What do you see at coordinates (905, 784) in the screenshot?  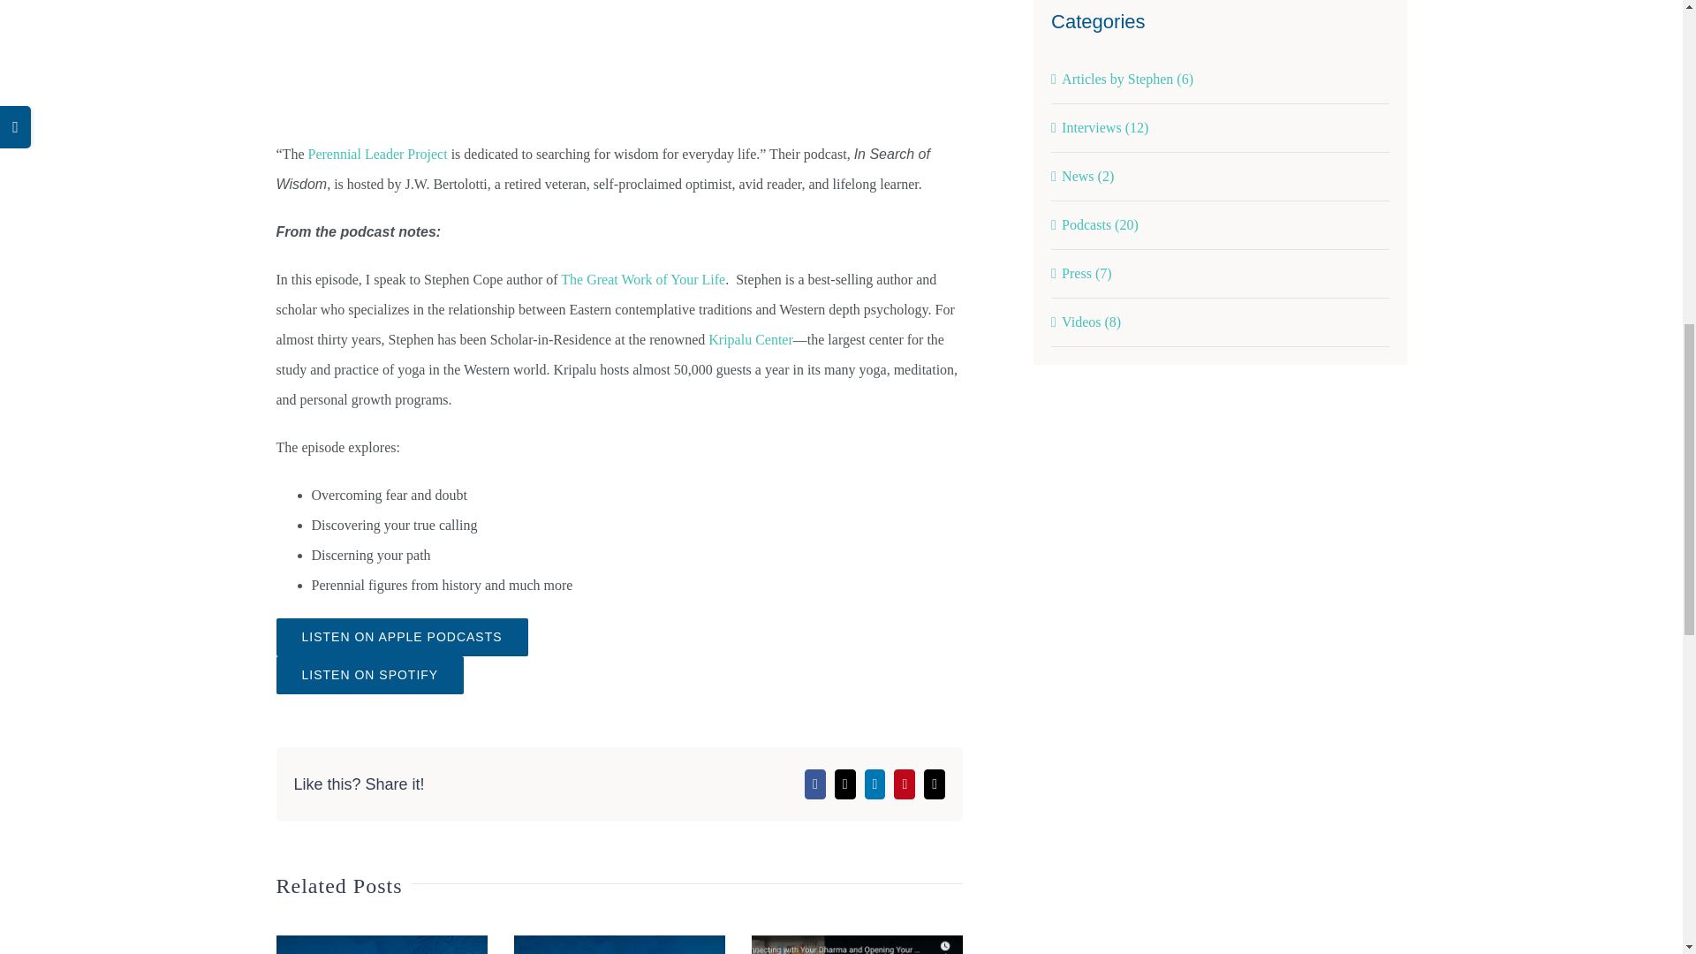 I see `Pinterest` at bounding box center [905, 784].